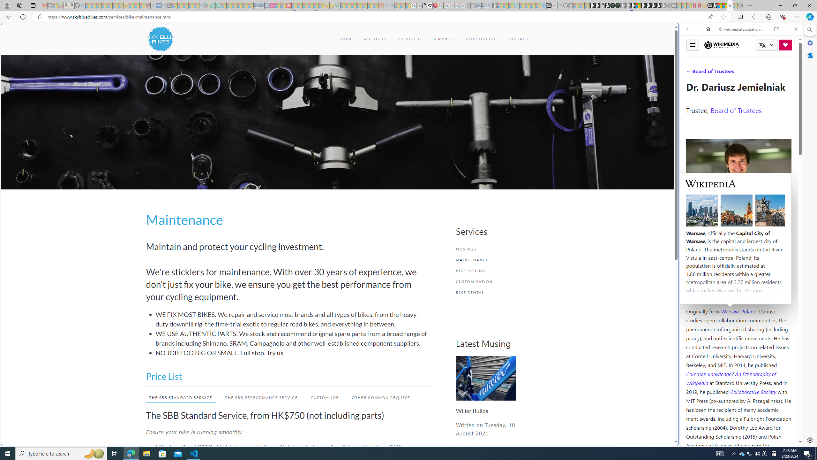  Describe the element at coordinates (181, 397) in the screenshot. I see `THE SBB STANDARD SERVICE` at that location.